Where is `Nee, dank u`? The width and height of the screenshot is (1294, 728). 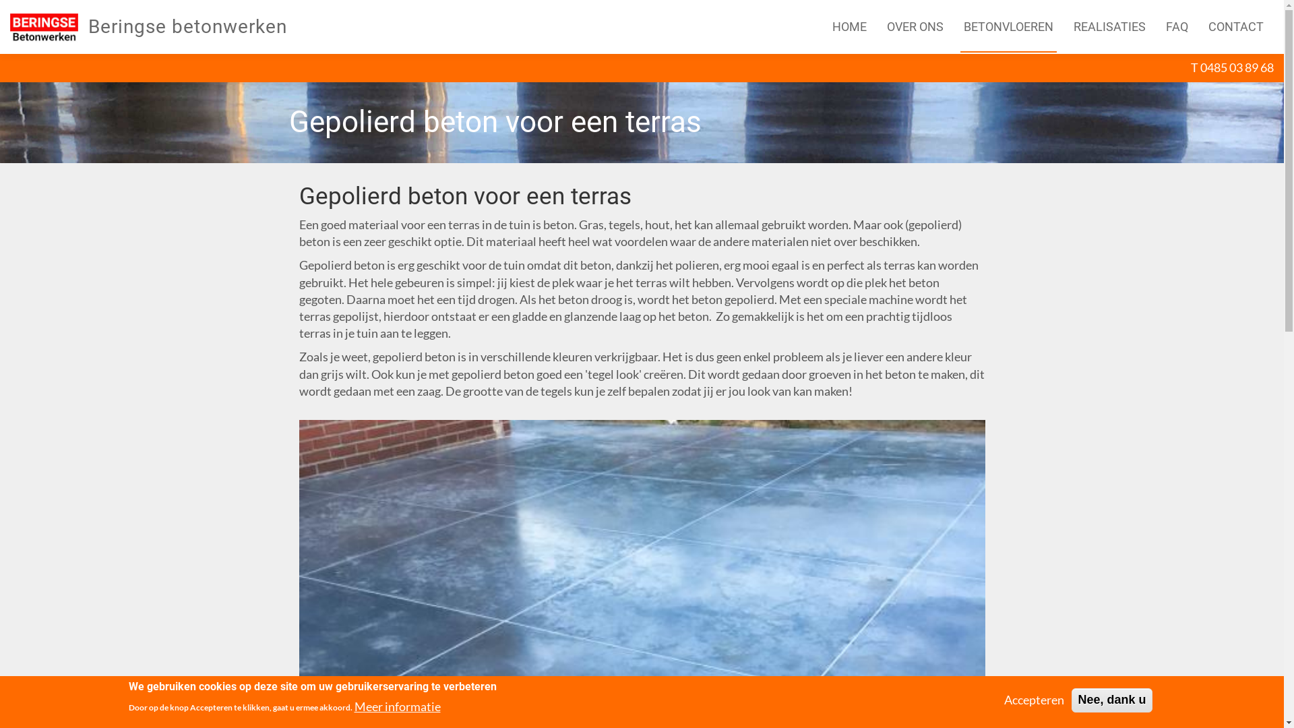 Nee, dank u is located at coordinates (1112, 700).